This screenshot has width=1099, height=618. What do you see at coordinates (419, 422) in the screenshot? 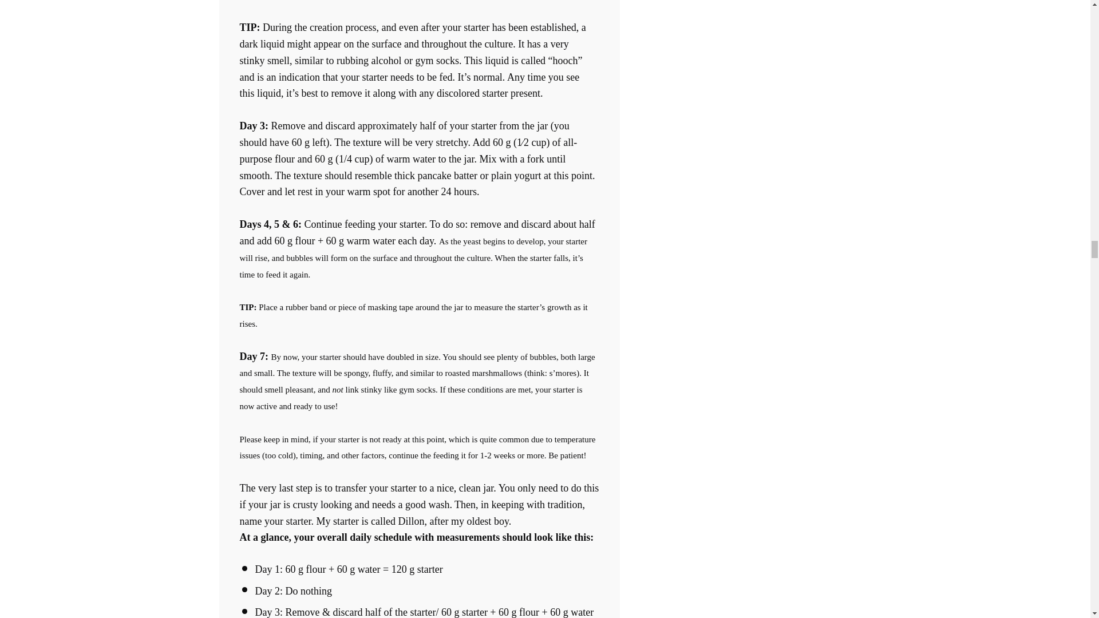
I see `Page 8` at bounding box center [419, 422].